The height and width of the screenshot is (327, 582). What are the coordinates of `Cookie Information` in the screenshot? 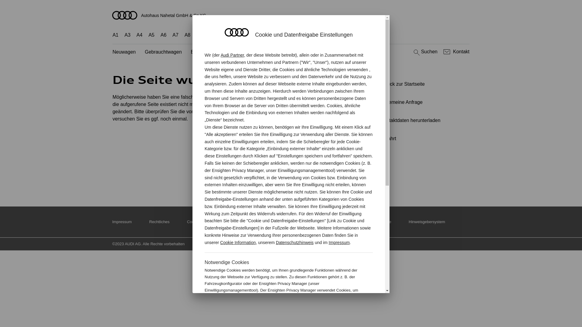 It's located at (341, 310).